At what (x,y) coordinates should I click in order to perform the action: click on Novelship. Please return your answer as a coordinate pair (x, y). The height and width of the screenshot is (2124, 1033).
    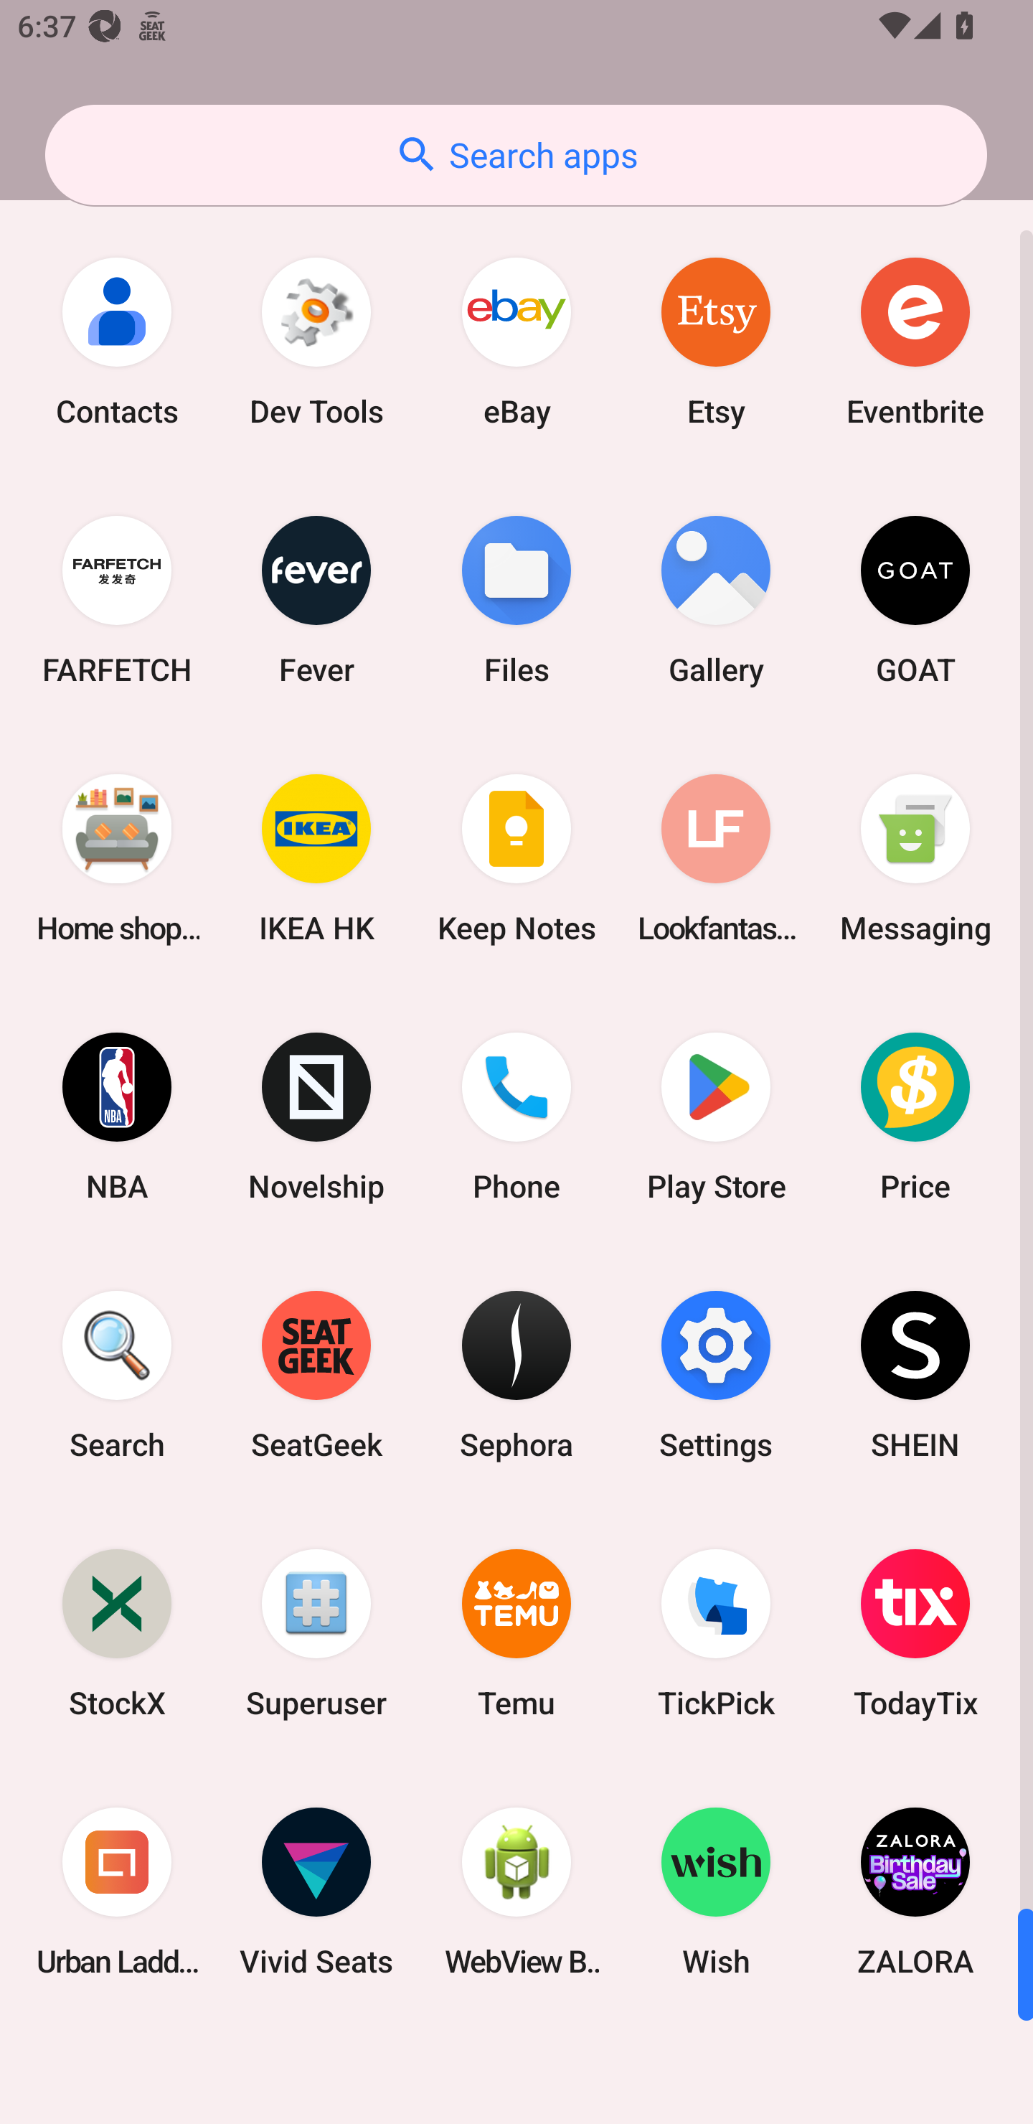
    Looking at the image, I should click on (316, 1116).